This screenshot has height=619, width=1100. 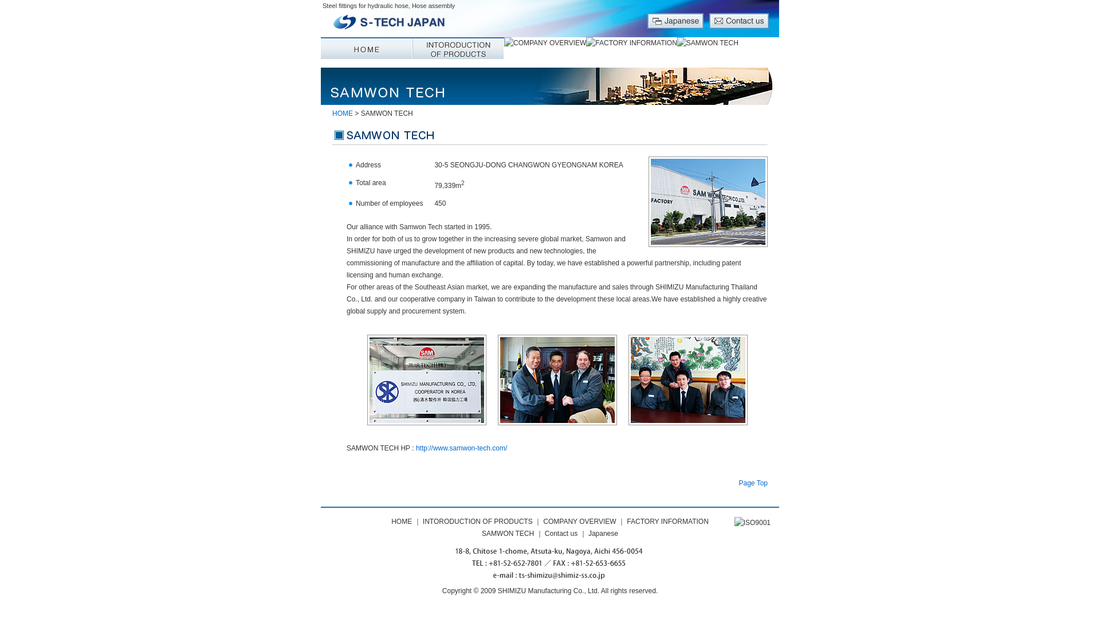 What do you see at coordinates (508, 534) in the screenshot?
I see `SAMWON TECH` at bounding box center [508, 534].